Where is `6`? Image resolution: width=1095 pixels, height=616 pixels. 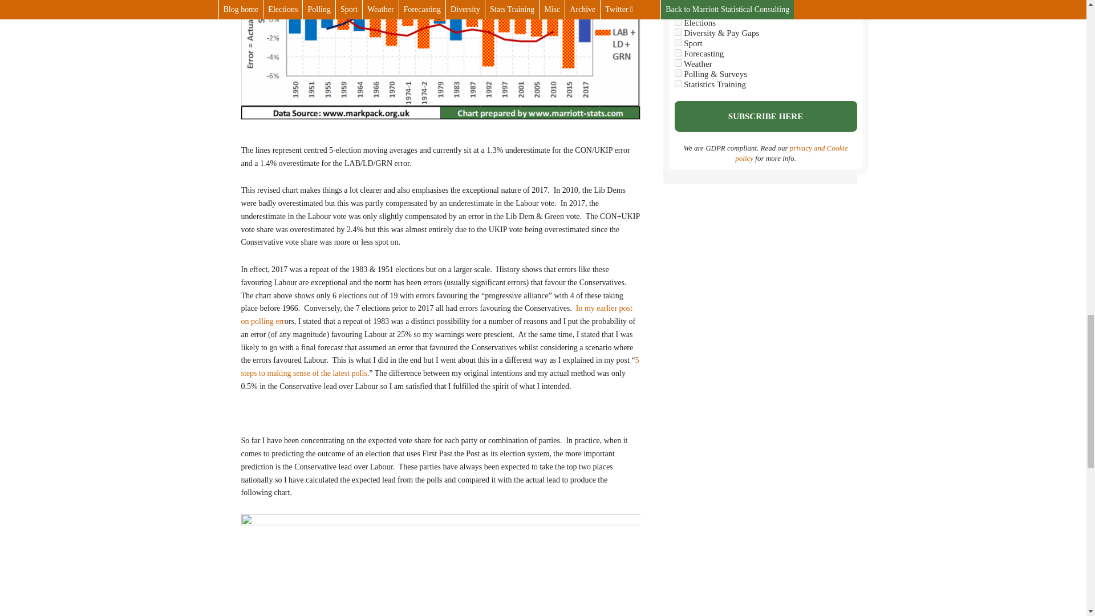
6 is located at coordinates (678, 52).